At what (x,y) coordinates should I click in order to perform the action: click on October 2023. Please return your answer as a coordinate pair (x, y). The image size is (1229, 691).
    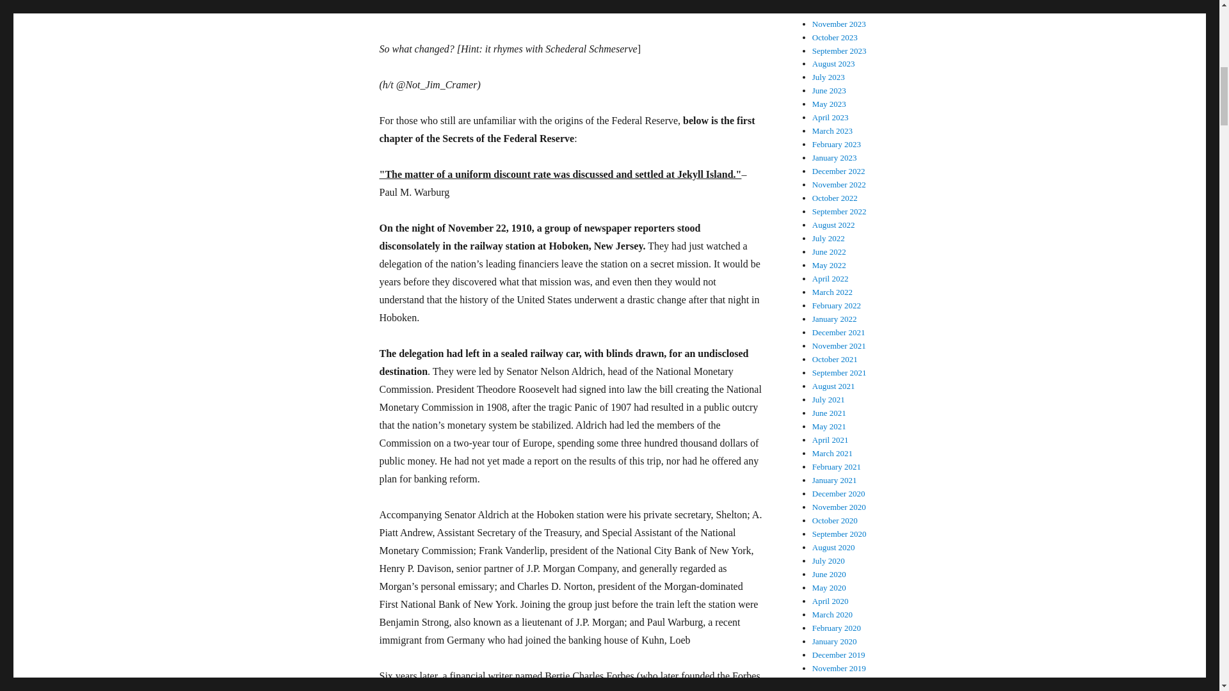
    Looking at the image, I should click on (835, 37).